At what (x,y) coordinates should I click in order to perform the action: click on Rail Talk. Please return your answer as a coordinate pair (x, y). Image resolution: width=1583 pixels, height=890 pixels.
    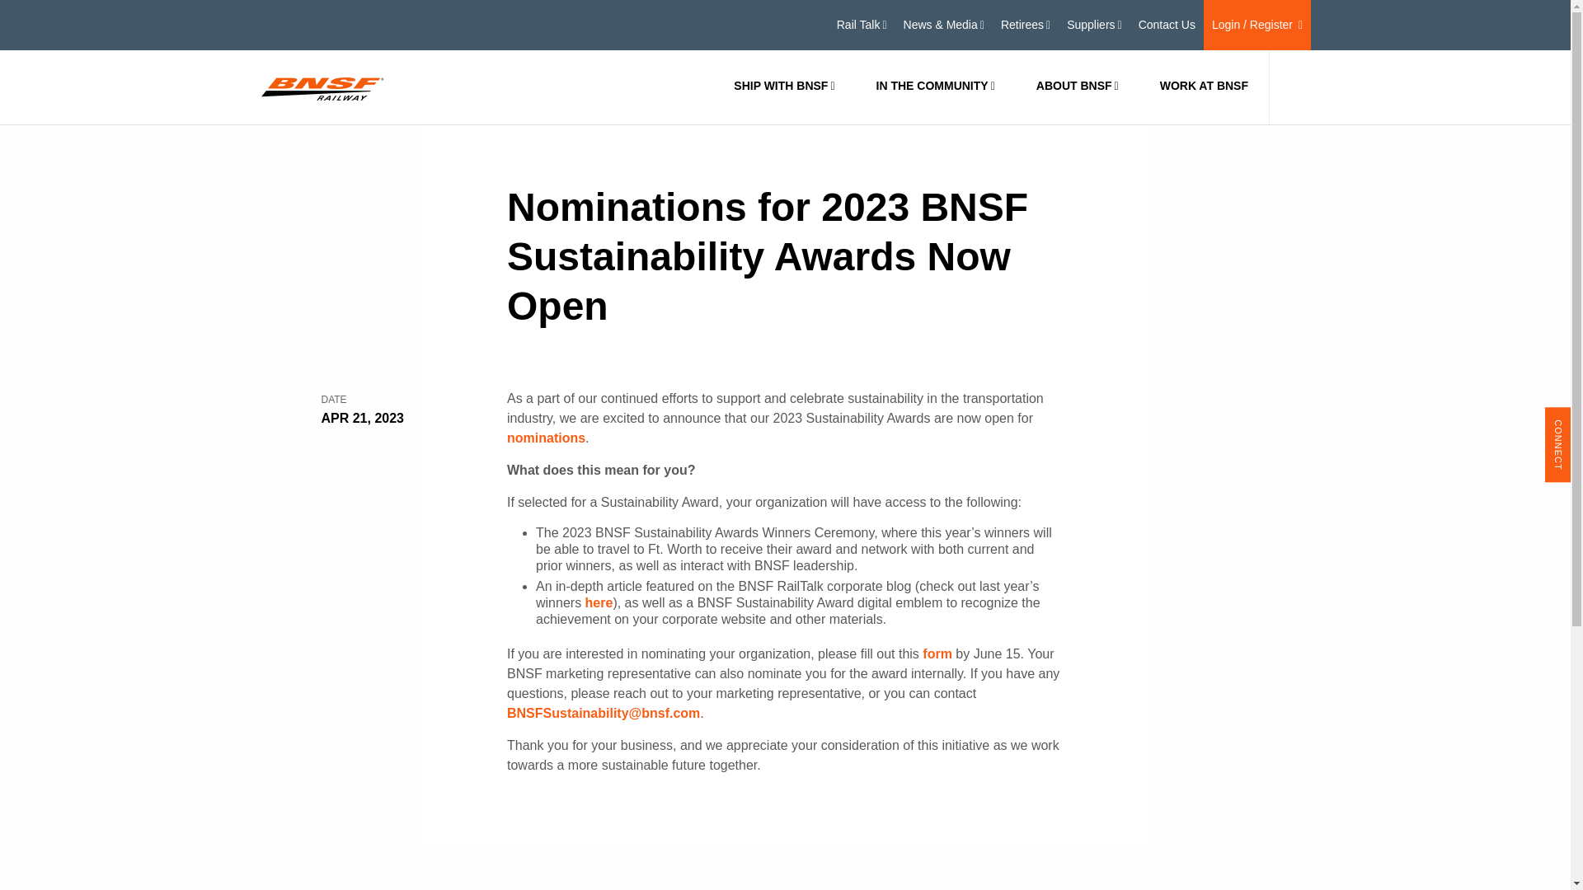
    Looking at the image, I should click on (862, 25).